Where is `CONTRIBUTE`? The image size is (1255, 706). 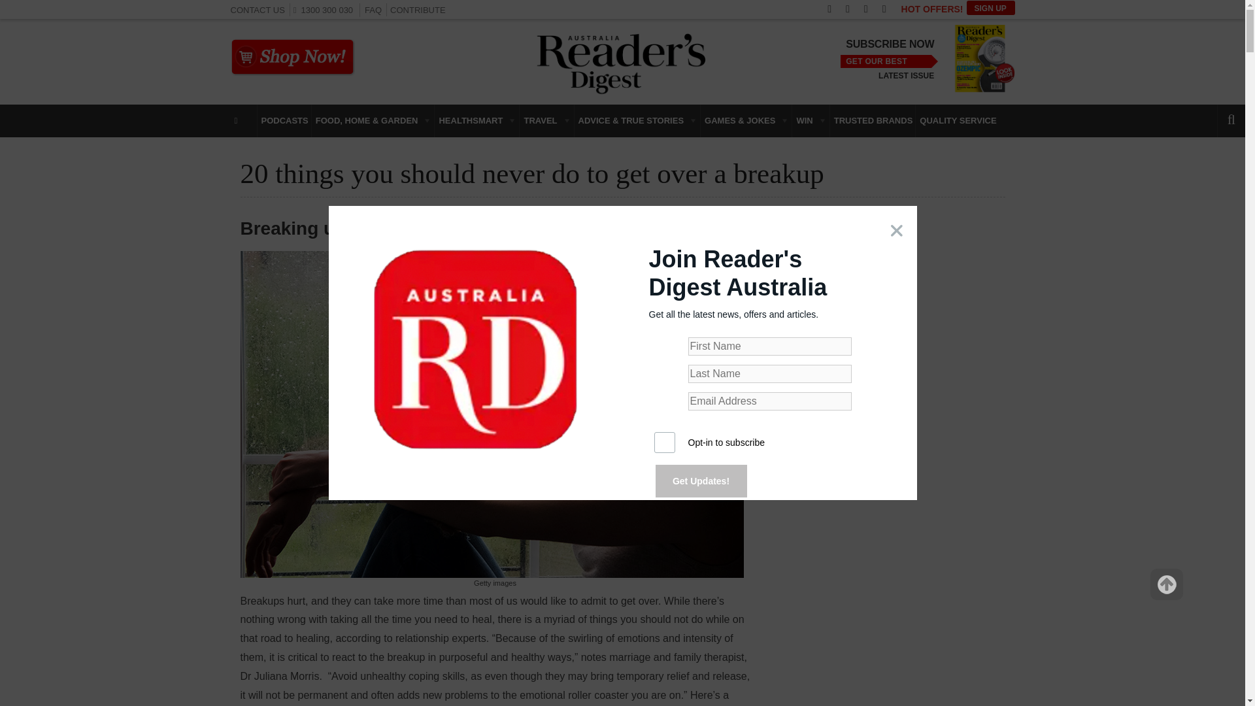
CONTRIBUTE is located at coordinates (418, 9).